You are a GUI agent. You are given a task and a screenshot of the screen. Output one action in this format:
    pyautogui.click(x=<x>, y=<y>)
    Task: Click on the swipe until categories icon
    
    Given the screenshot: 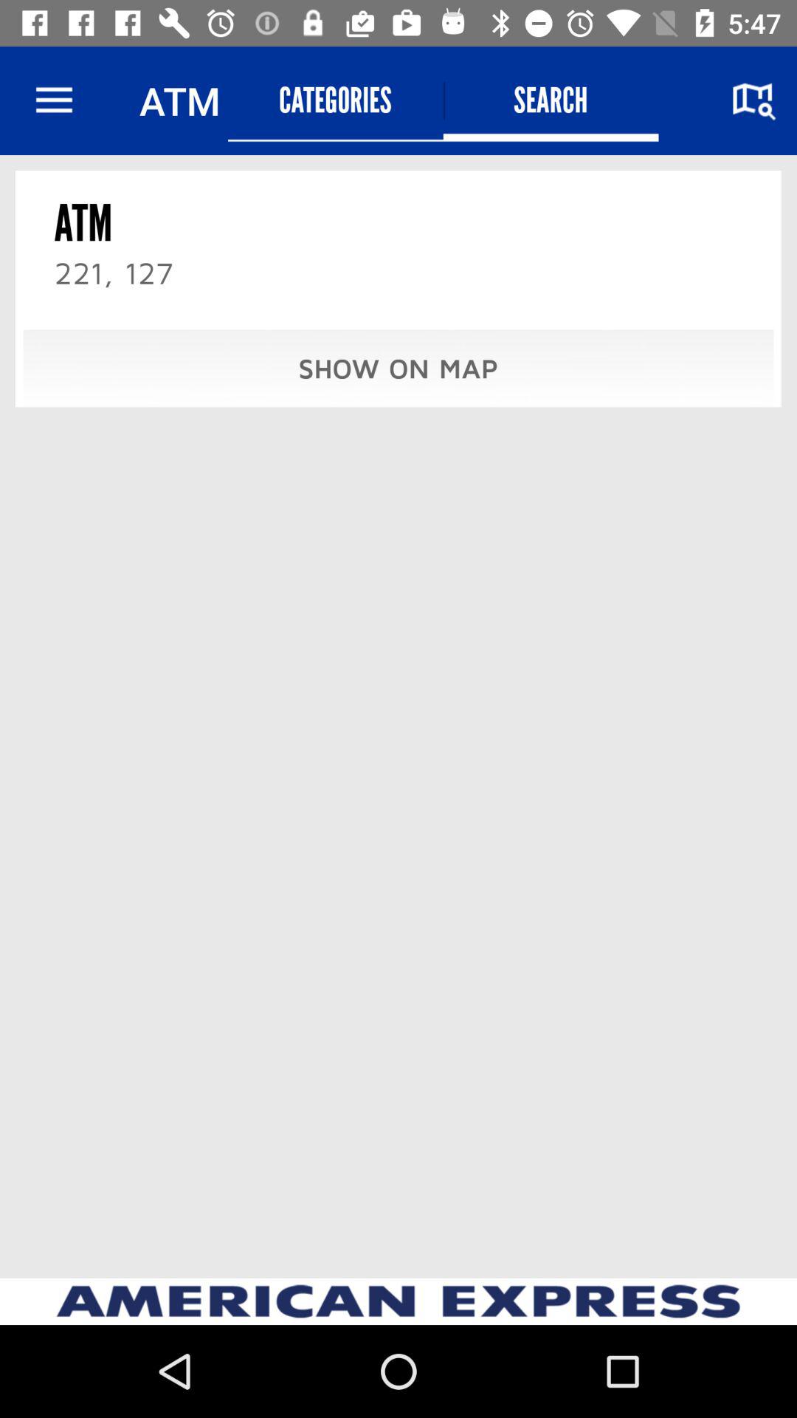 What is the action you would take?
    pyautogui.click(x=335, y=100)
    